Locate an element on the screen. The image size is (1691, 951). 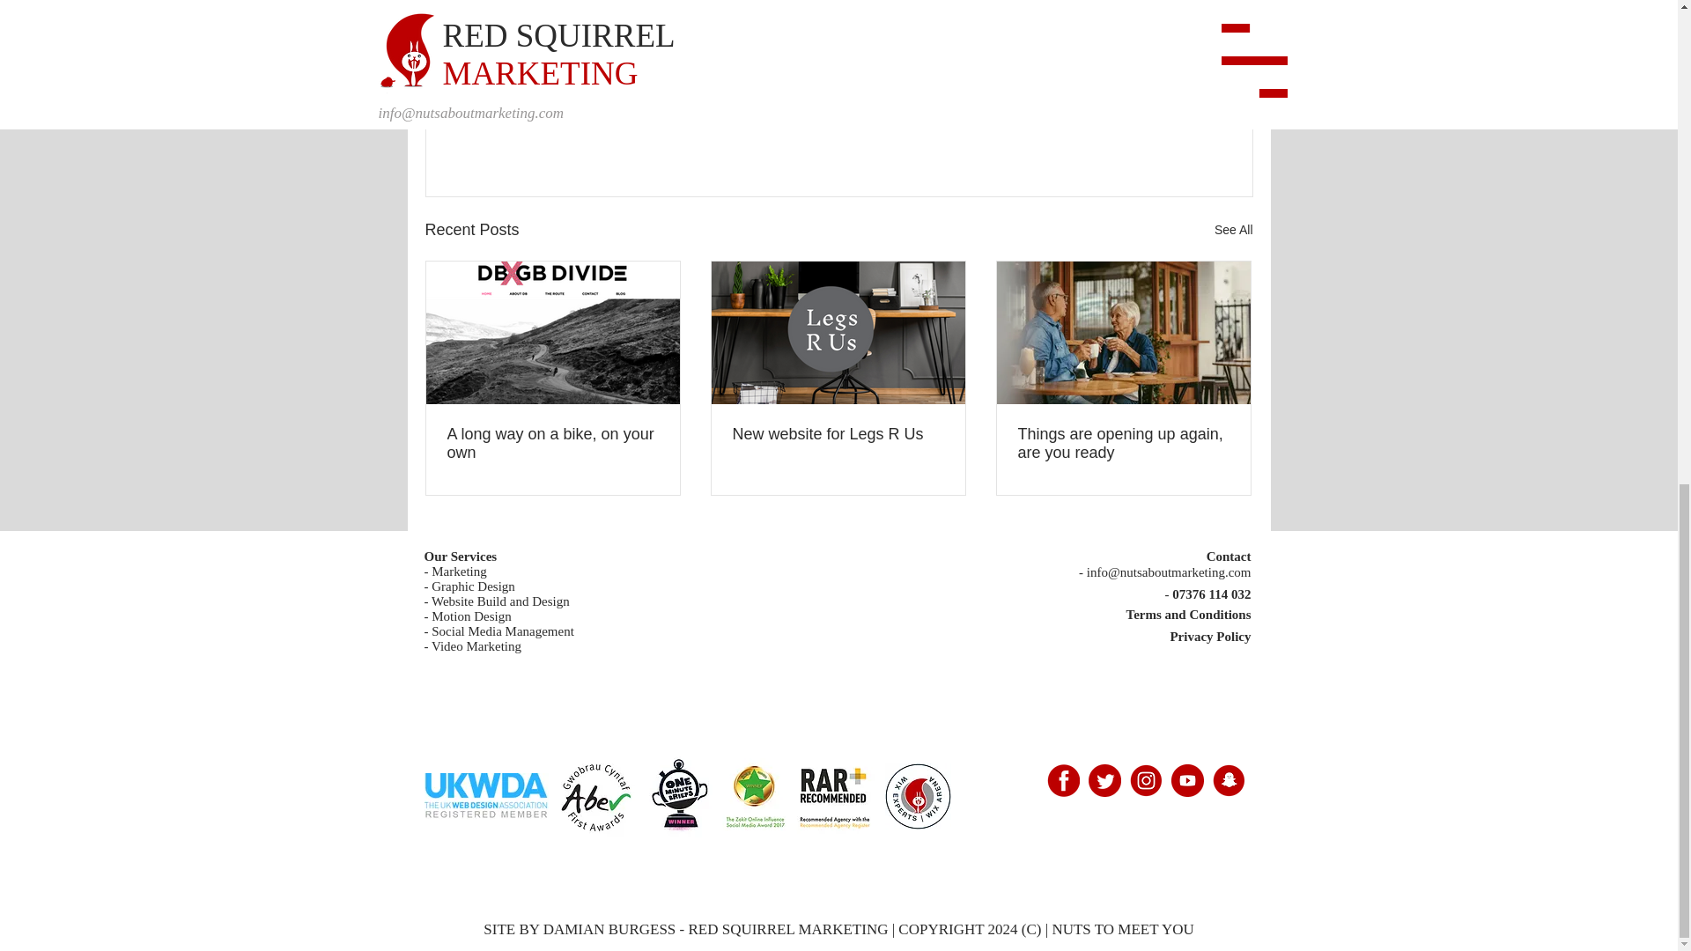
Graphic Design is located at coordinates (473, 586).